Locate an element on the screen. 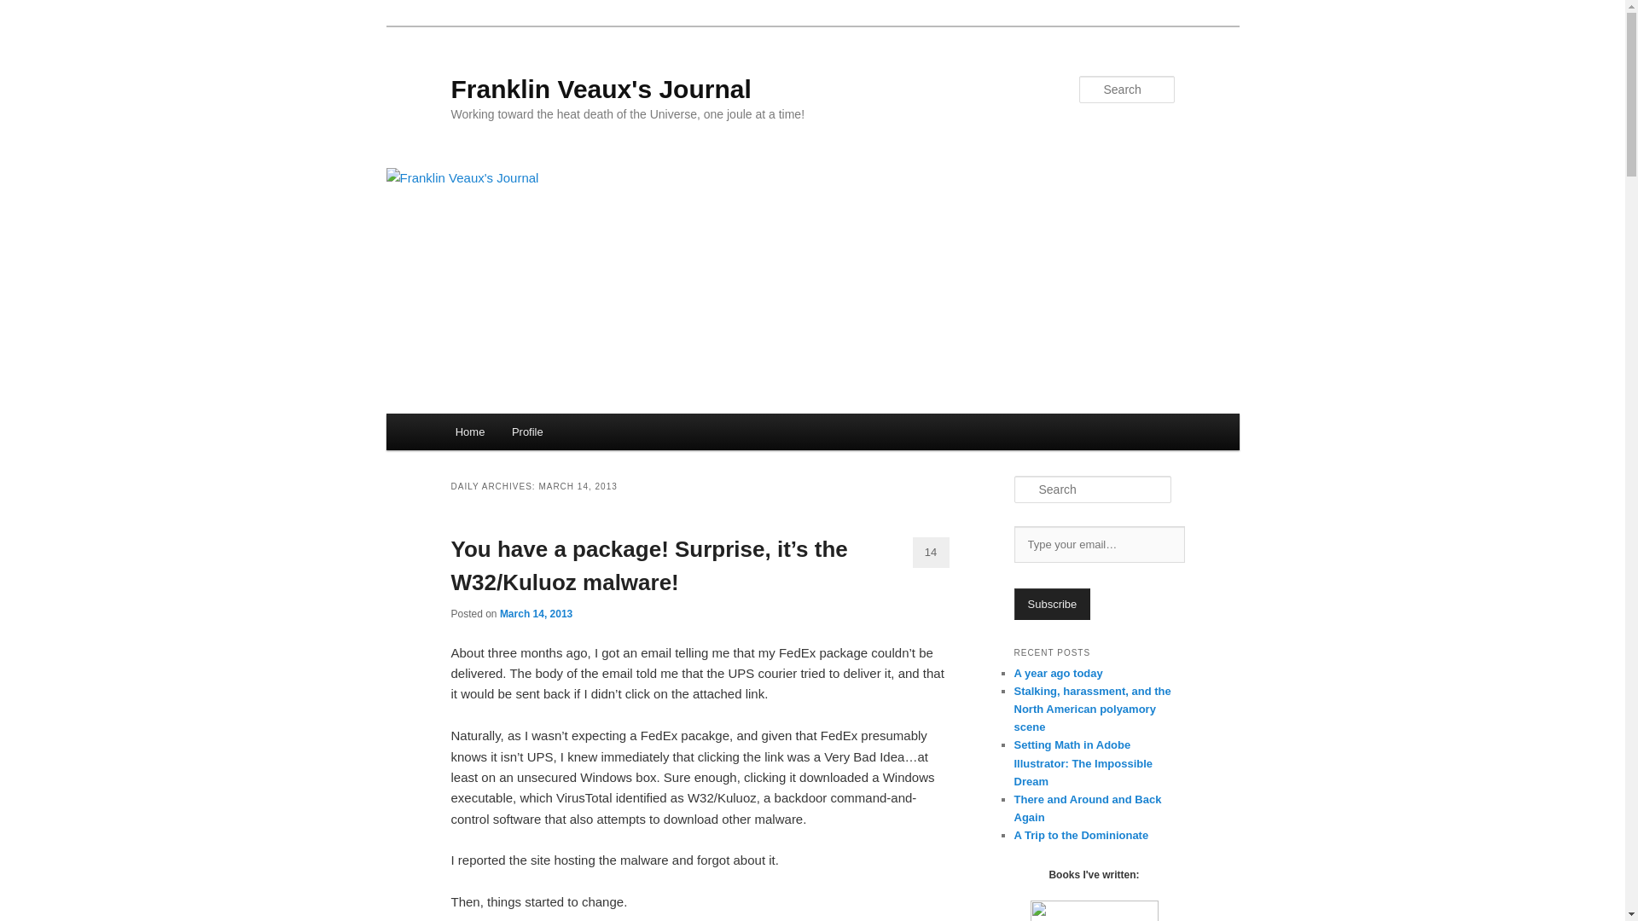 This screenshot has height=921, width=1638. 14 is located at coordinates (931, 553).